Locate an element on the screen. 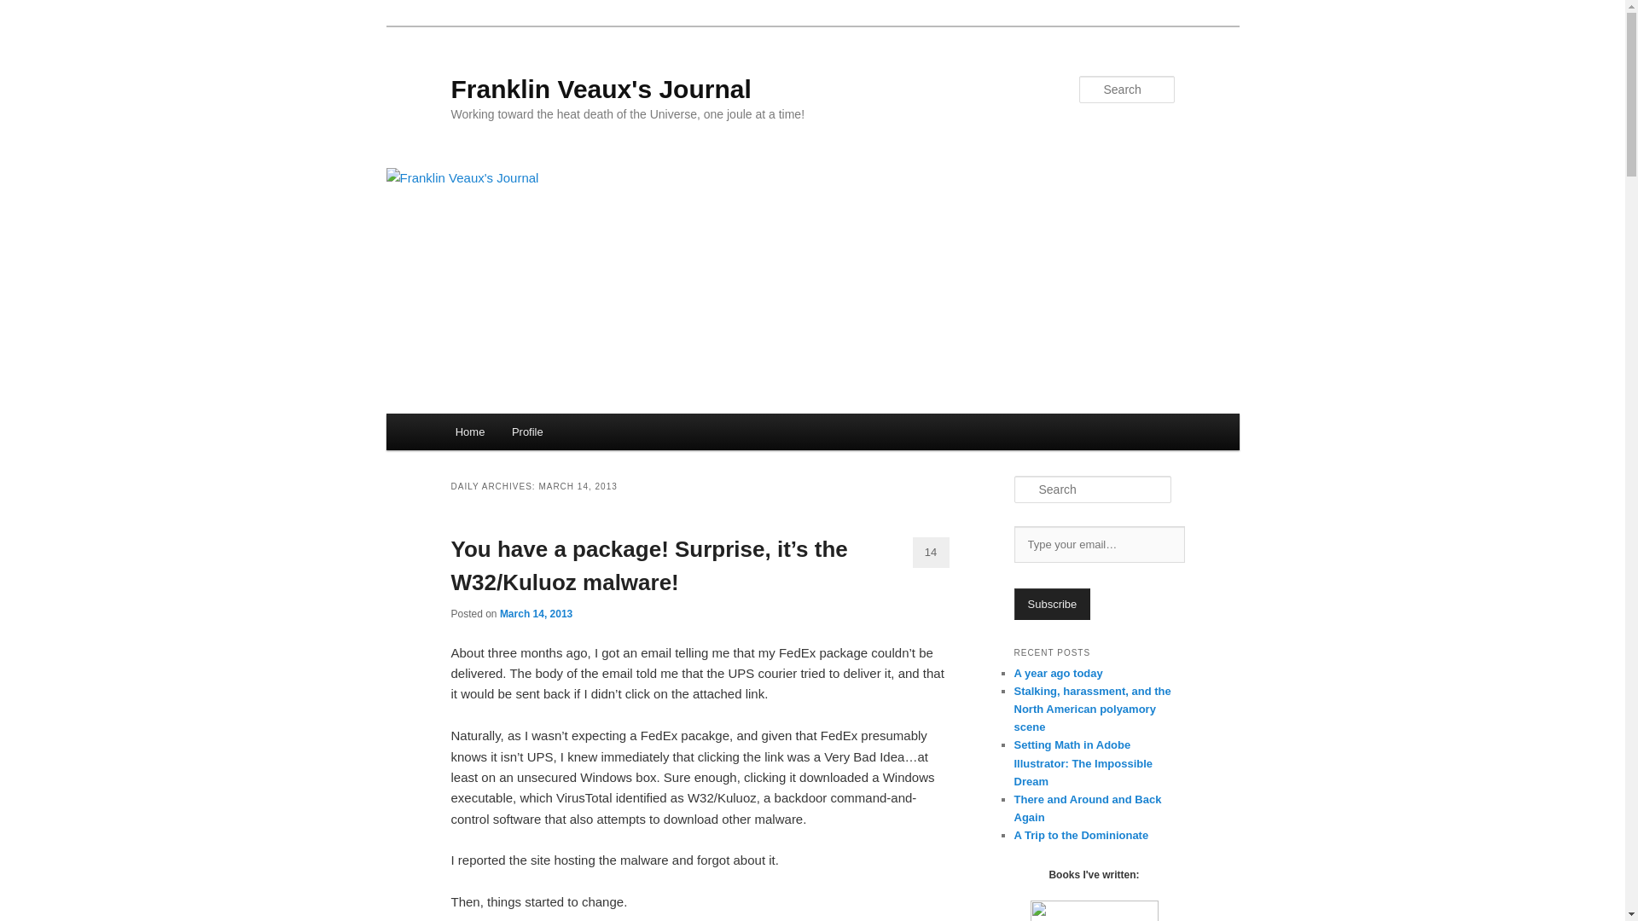 This screenshot has height=921, width=1638. 14 is located at coordinates (931, 553).